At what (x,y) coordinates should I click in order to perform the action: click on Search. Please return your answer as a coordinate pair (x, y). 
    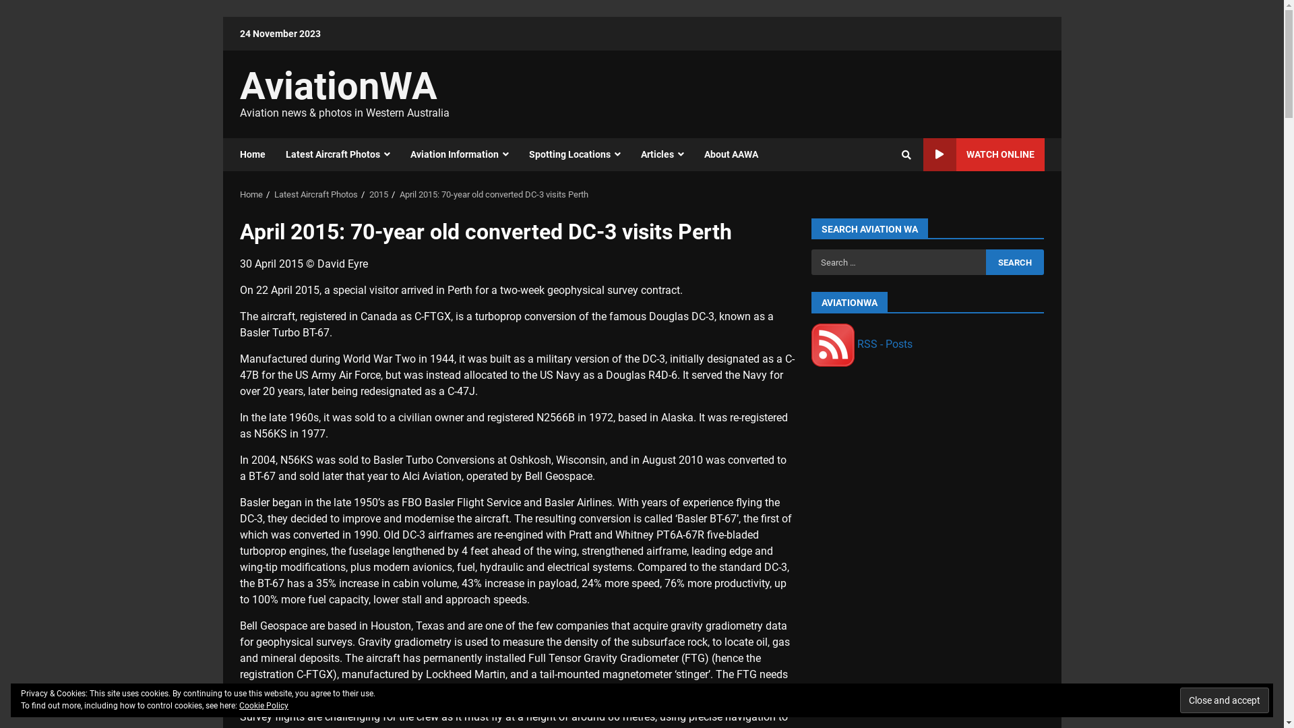
    Looking at the image, I should click on (882, 201).